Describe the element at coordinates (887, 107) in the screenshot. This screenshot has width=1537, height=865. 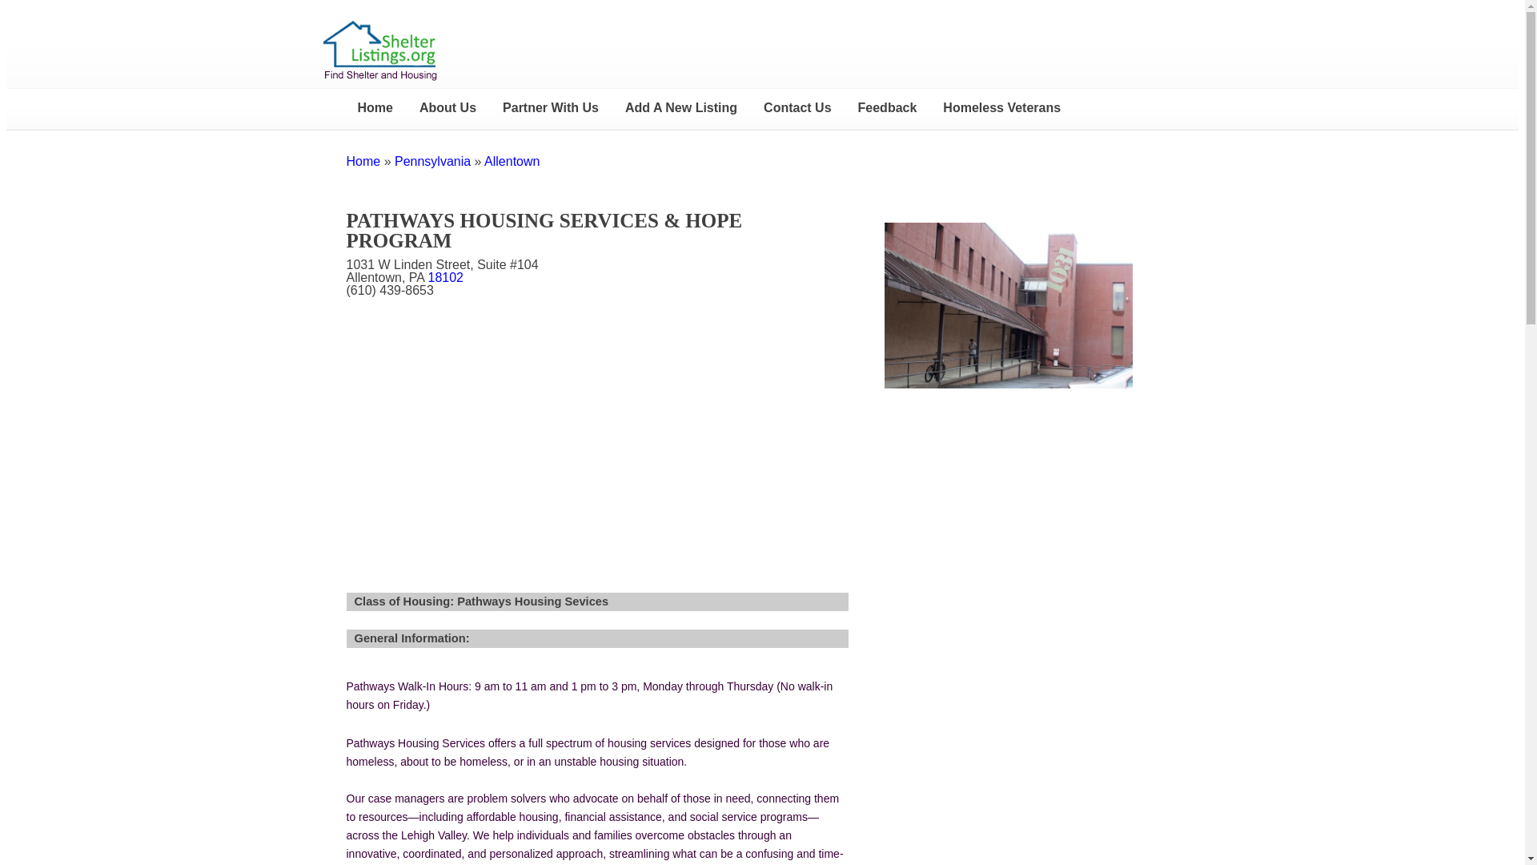
I see `Feedback` at that location.